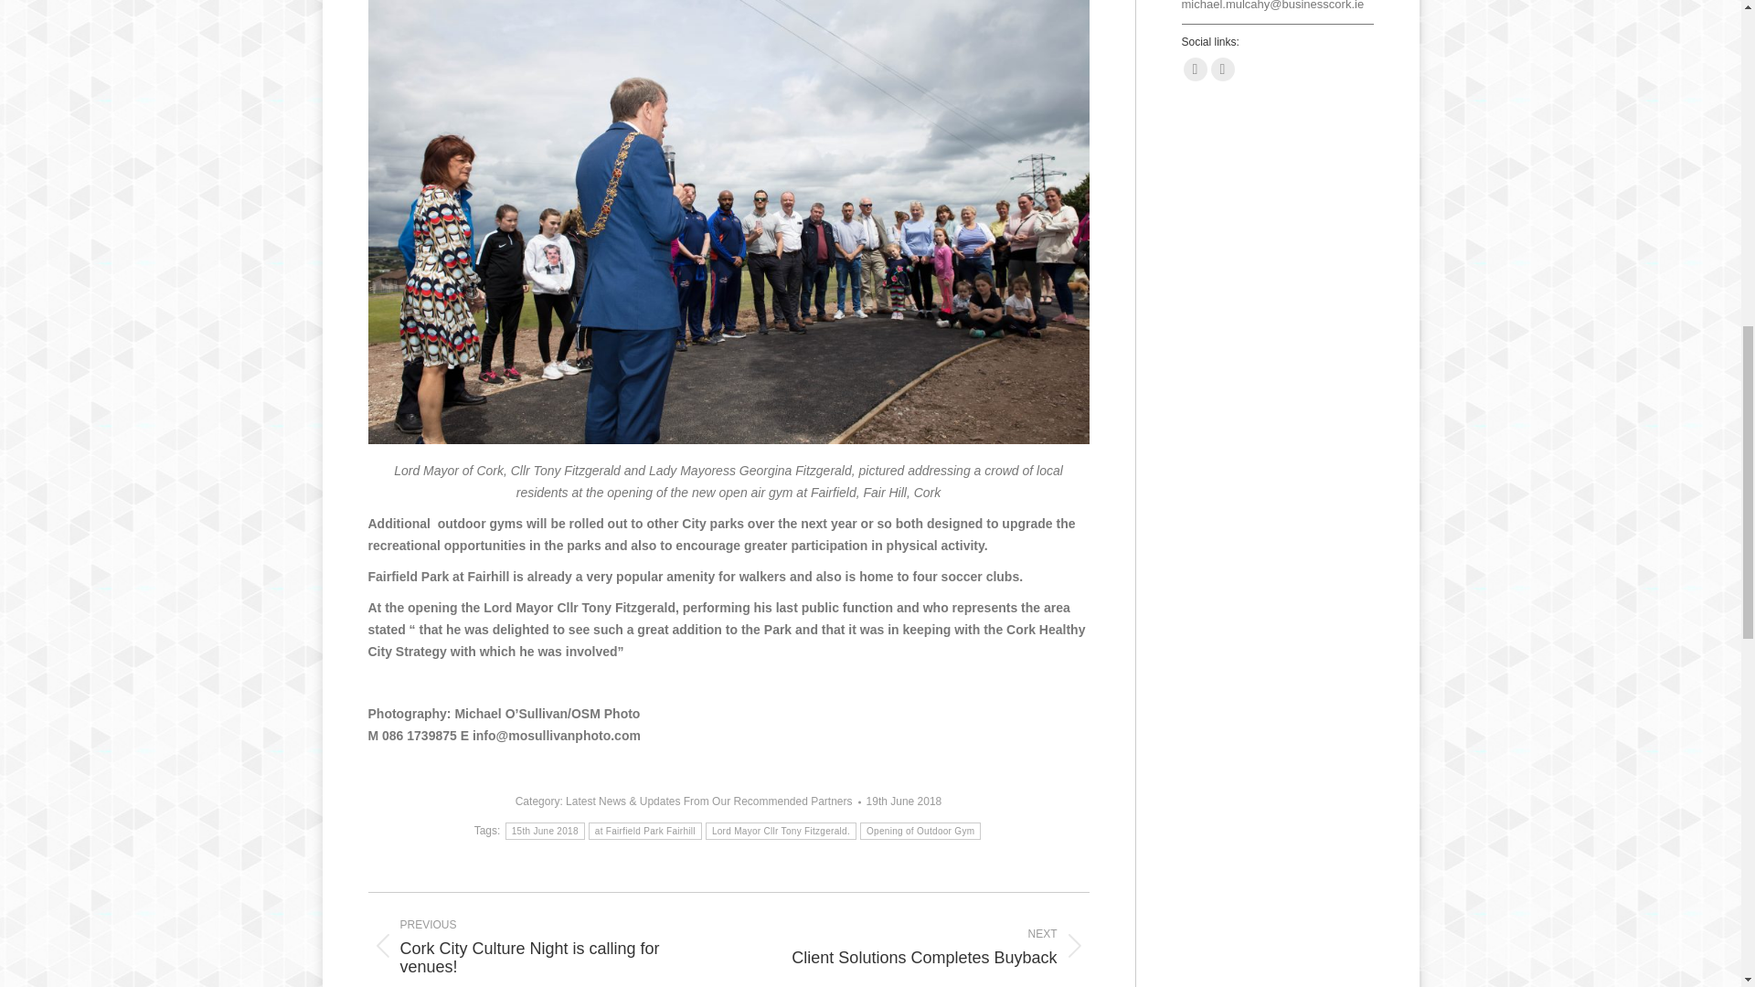 This screenshot has height=987, width=1755. Describe the element at coordinates (781, 831) in the screenshot. I see `Lord Mayor Cllr Tony Fitzgerald.` at that location.